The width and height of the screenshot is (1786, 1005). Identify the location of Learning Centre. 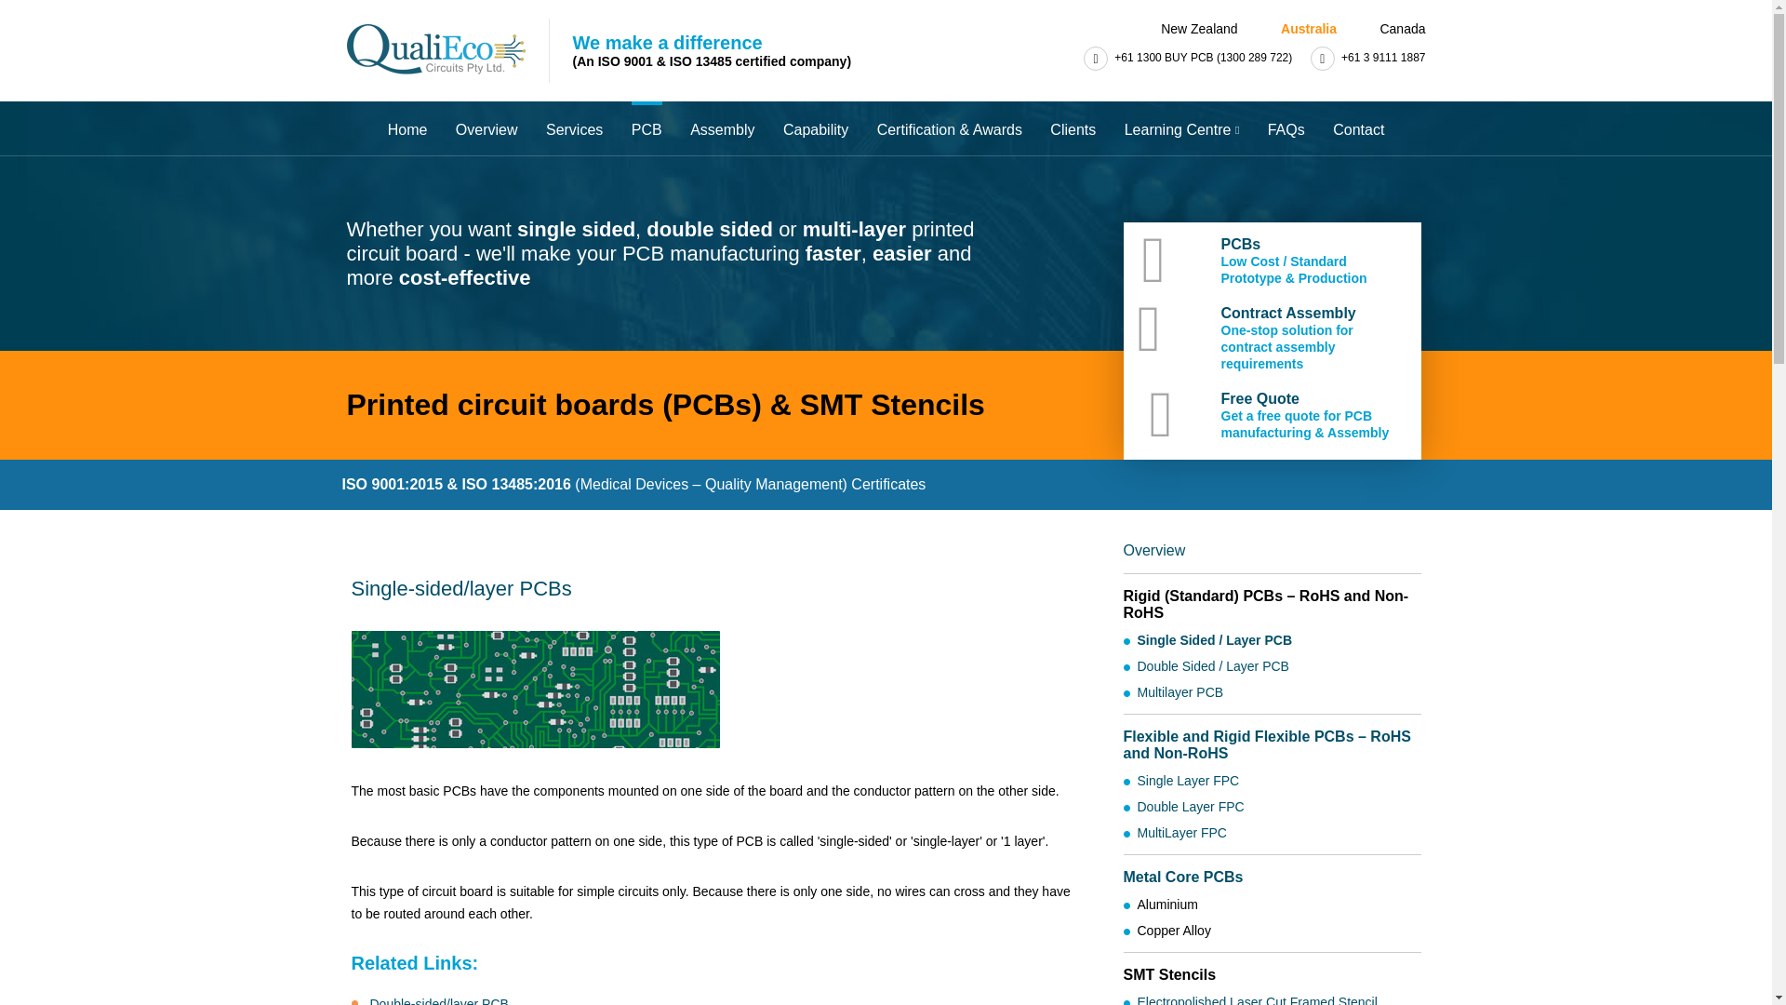
(1181, 128).